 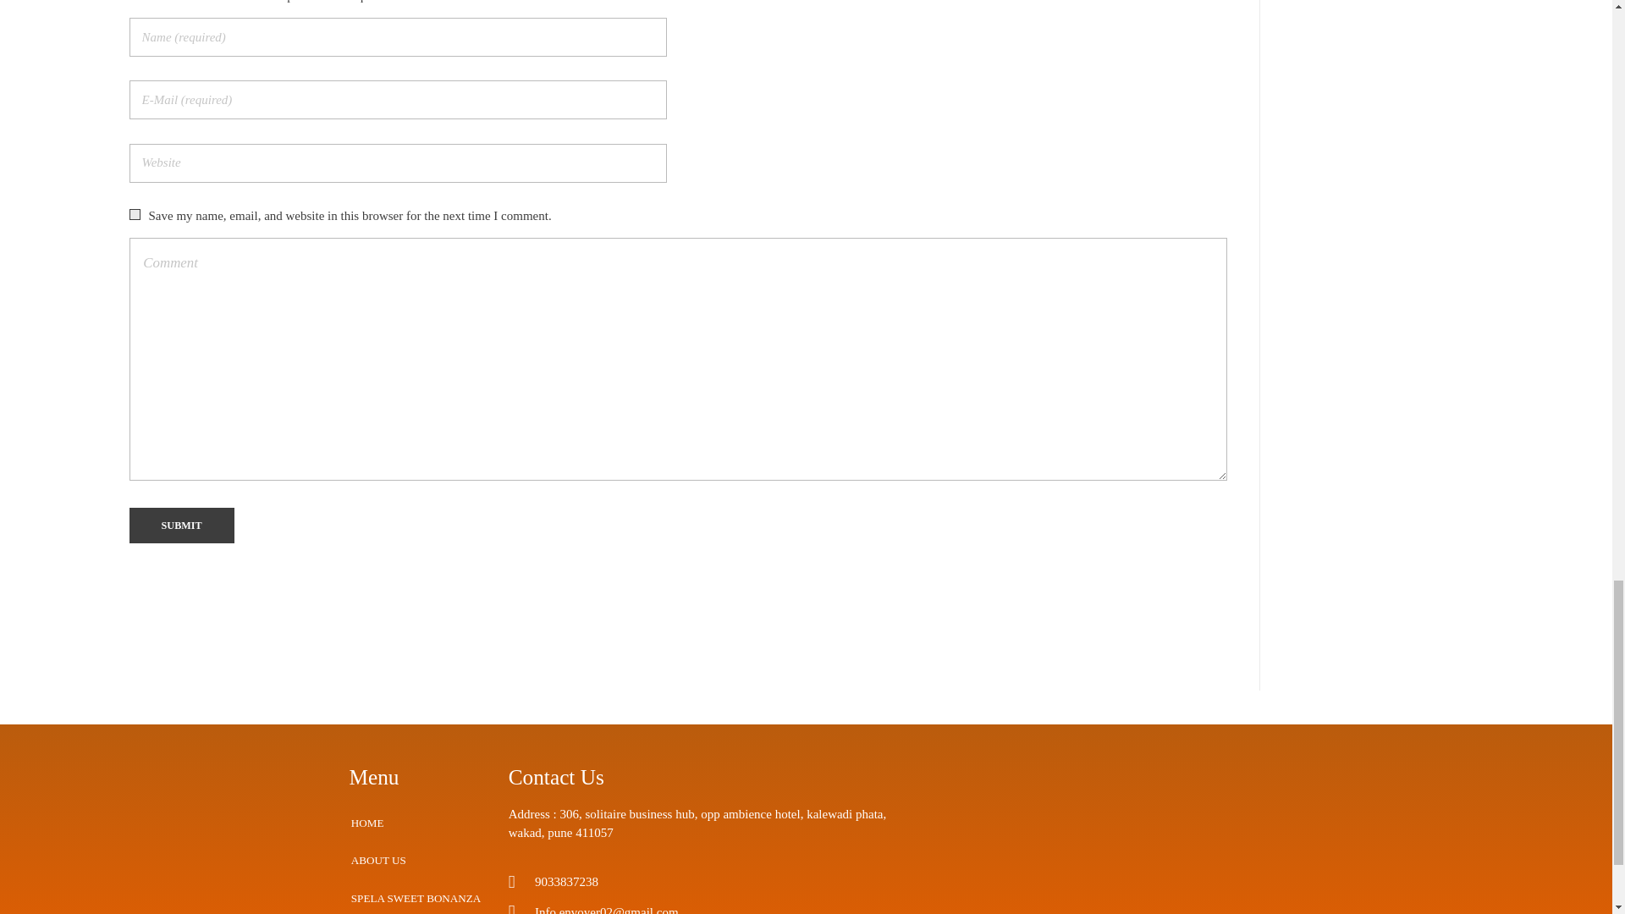 I want to click on Submit, so click(x=181, y=526).